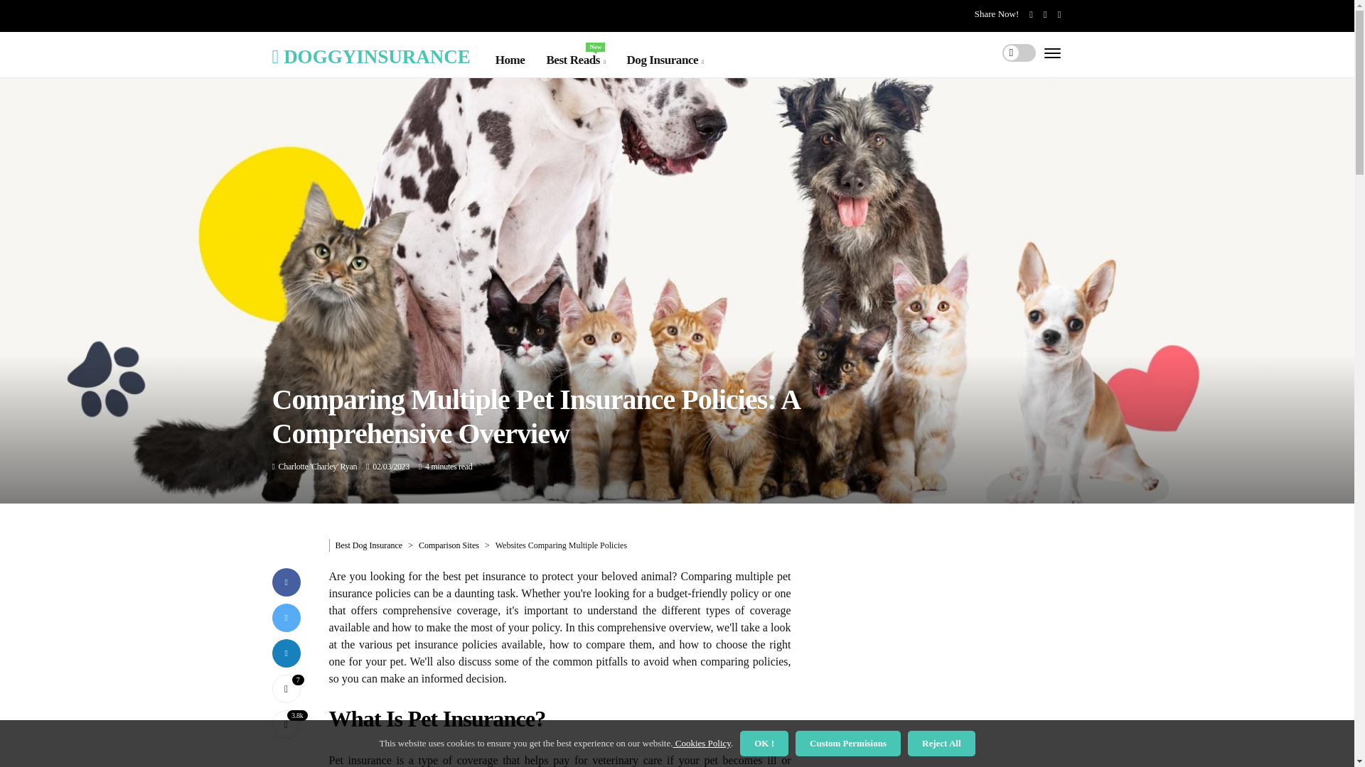  I want to click on Posts by Charlotte 'Charley' Ryan, so click(318, 467).